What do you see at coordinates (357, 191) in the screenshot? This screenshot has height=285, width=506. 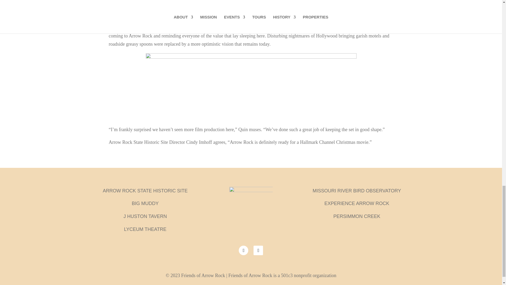 I see `MISSOURI RIVER BIRD OBSERVATORY` at bounding box center [357, 191].